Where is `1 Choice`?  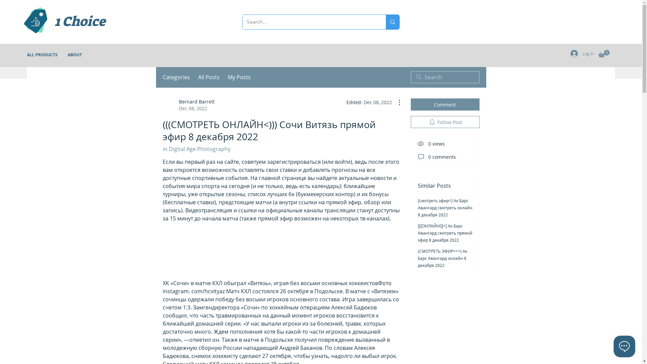 1 Choice is located at coordinates (101, 22).